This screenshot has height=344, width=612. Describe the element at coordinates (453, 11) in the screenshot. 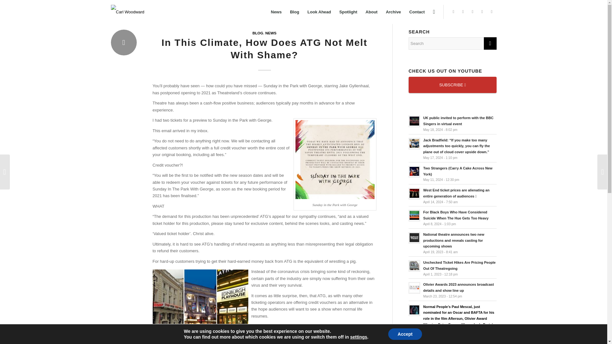

I see `Facebook` at that location.